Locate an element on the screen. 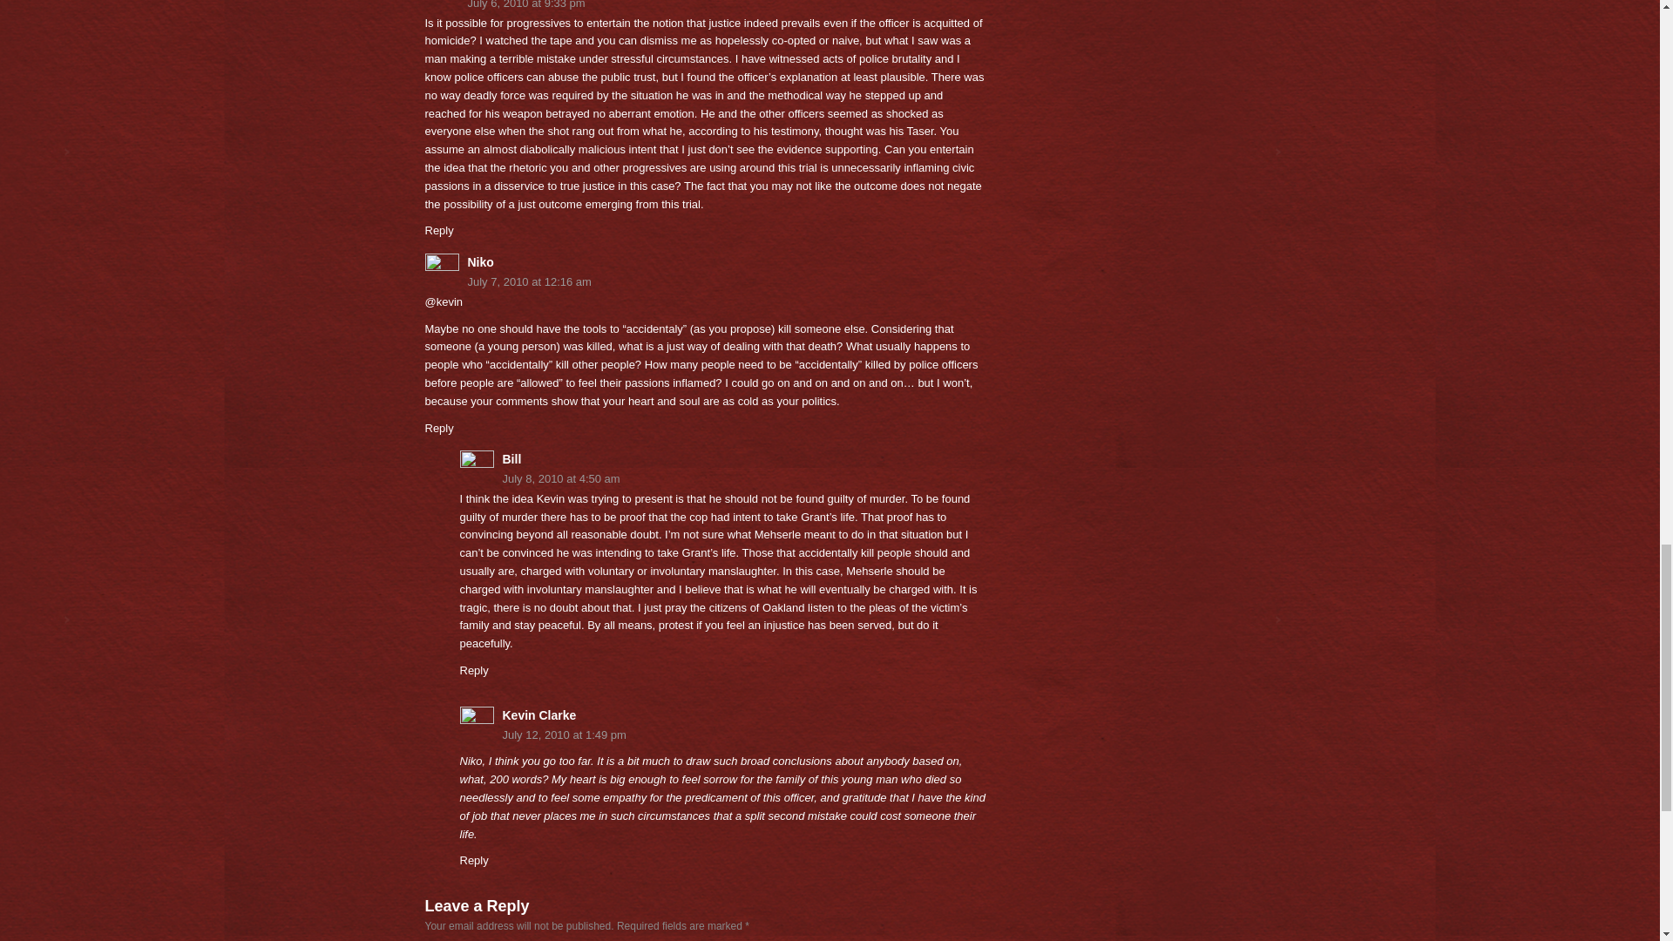  Reply is located at coordinates (439, 427).